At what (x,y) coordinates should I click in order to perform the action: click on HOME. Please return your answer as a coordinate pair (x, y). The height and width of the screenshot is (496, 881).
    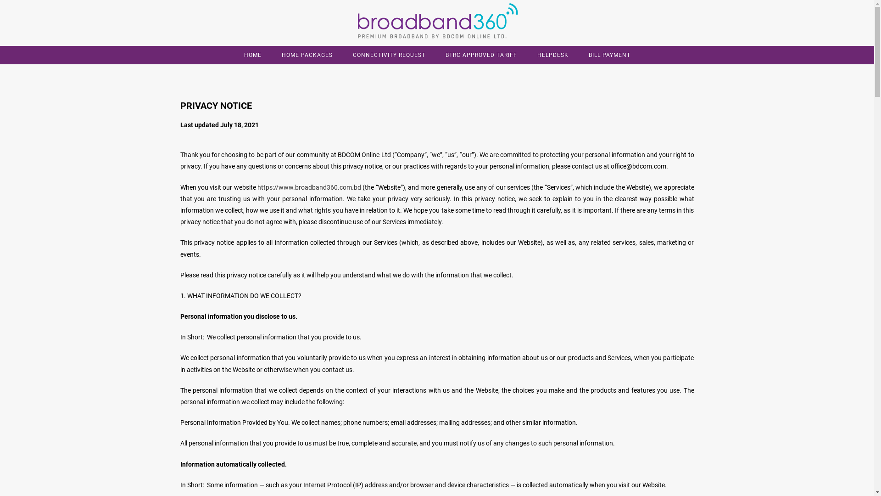
    Looking at the image, I should click on (253, 55).